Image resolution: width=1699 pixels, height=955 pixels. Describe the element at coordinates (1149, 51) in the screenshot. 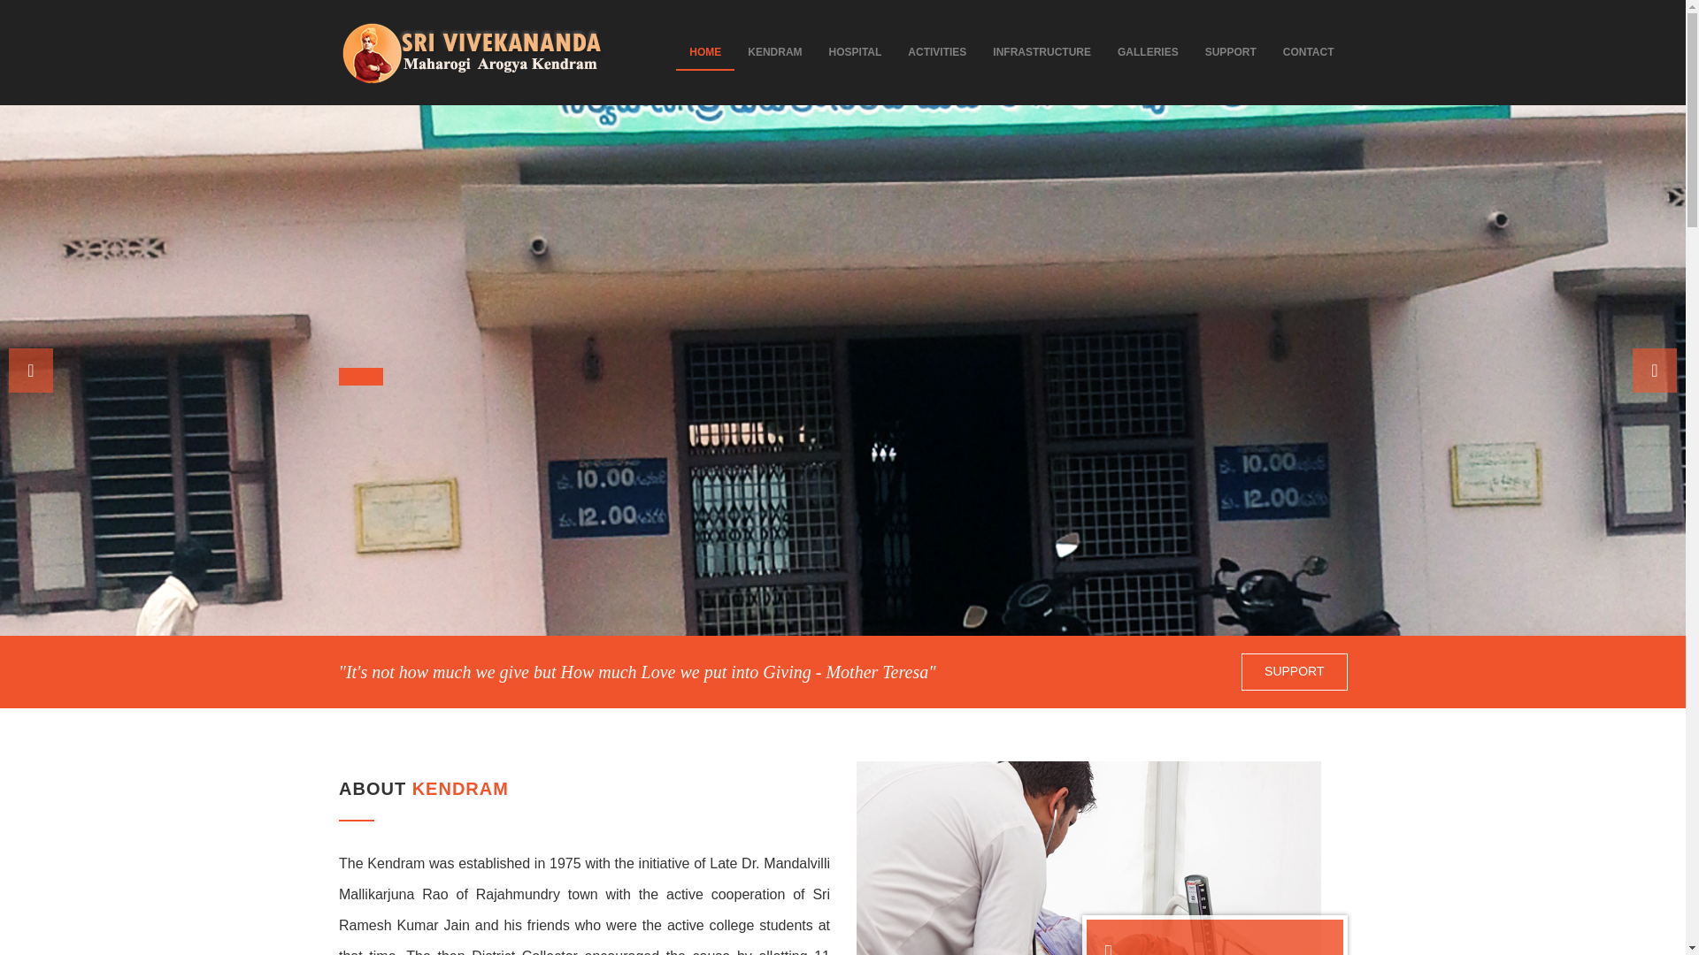

I see `GALLERIES` at that location.